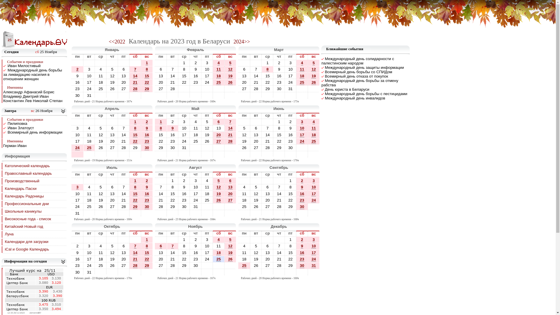 This screenshot has width=560, height=315. I want to click on 28, so click(279, 206).